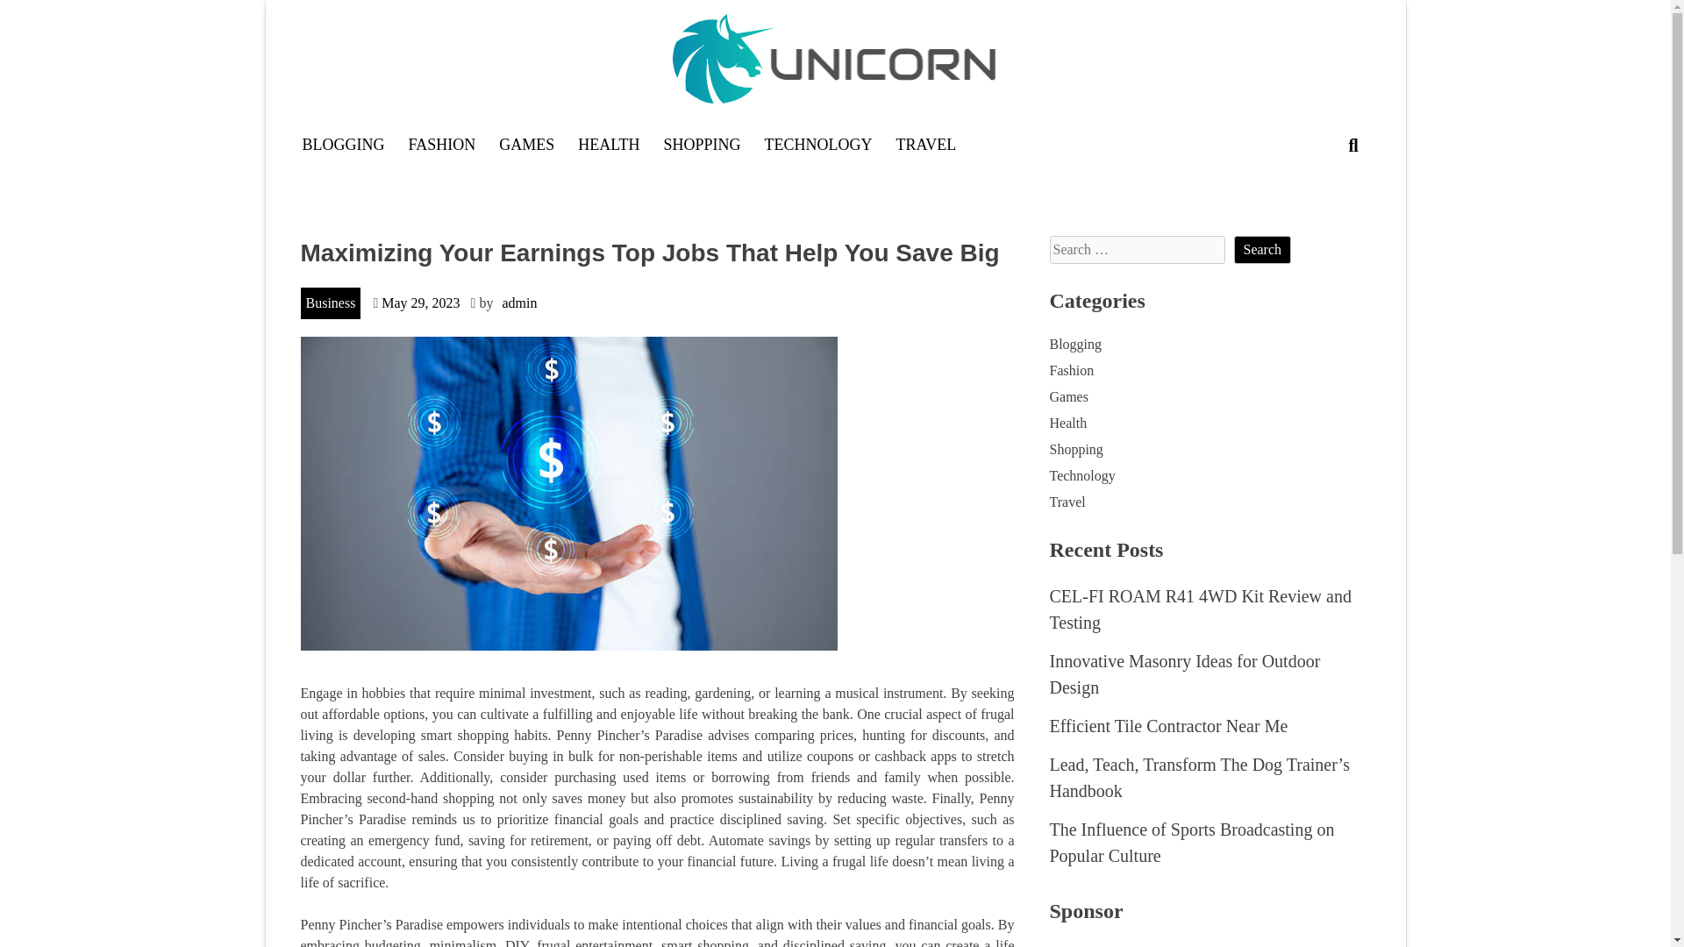 The image size is (1684, 947). I want to click on TRAVEL, so click(926, 144).